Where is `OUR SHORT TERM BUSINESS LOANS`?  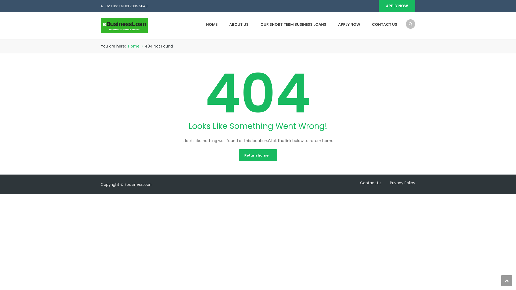
OUR SHORT TERM BUSINESS LOANS is located at coordinates (293, 24).